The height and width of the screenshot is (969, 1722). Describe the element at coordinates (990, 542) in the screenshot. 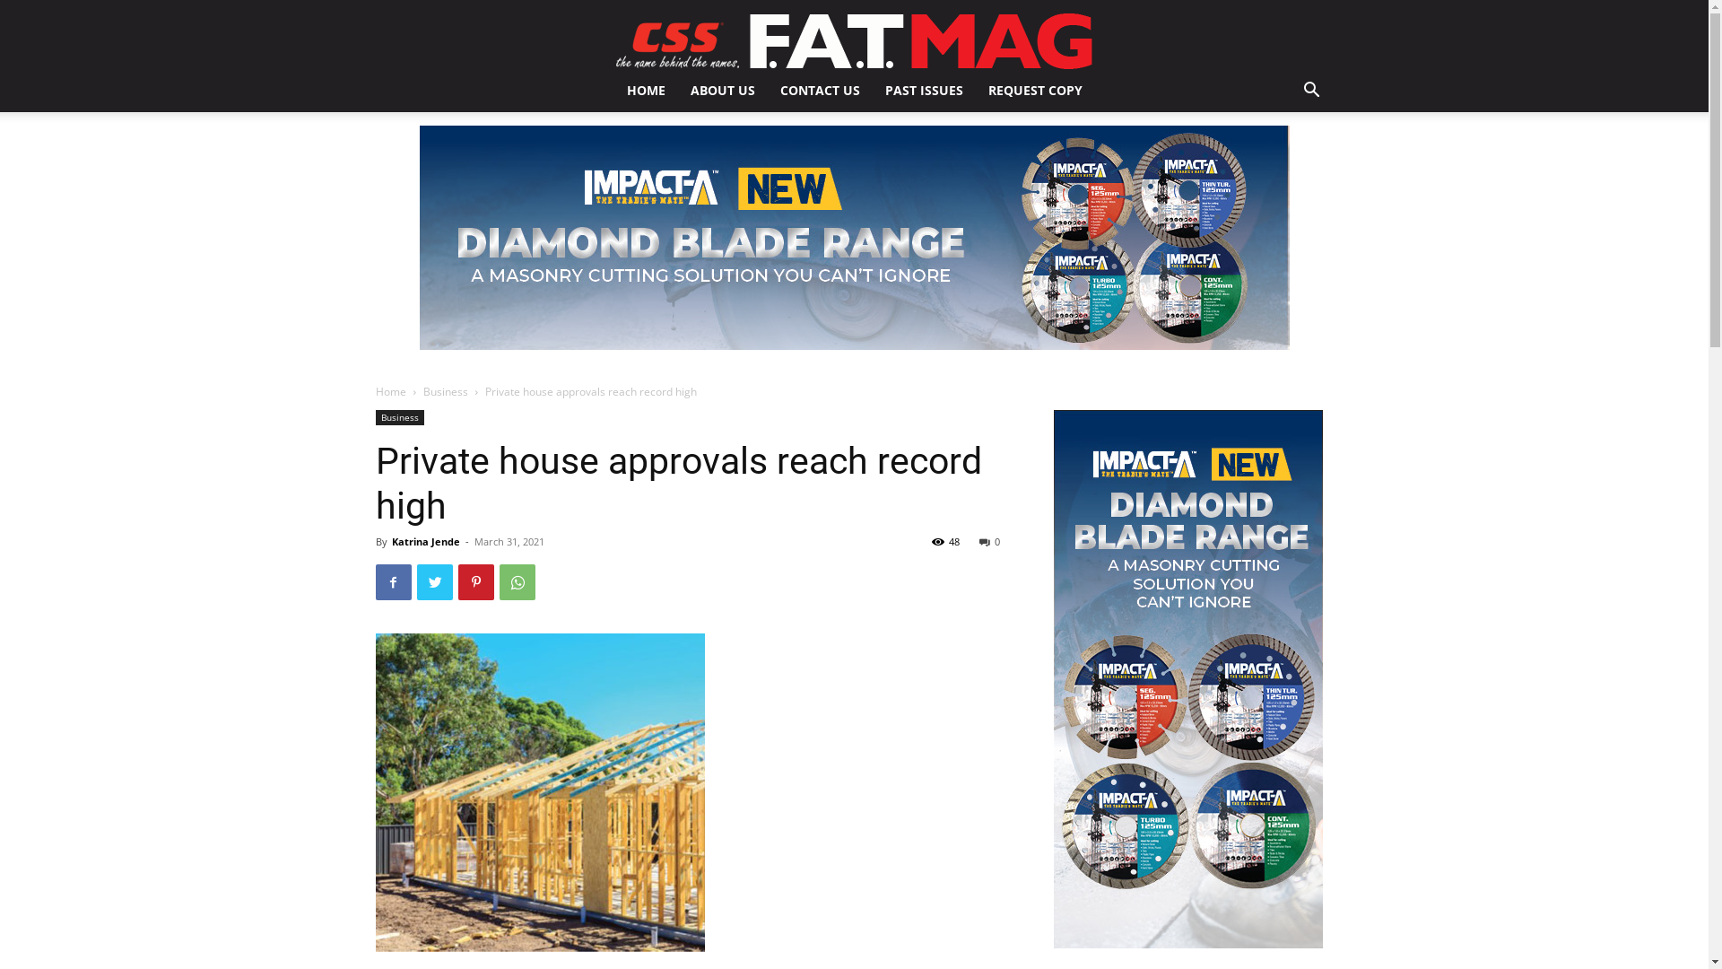

I see `0` at that location.